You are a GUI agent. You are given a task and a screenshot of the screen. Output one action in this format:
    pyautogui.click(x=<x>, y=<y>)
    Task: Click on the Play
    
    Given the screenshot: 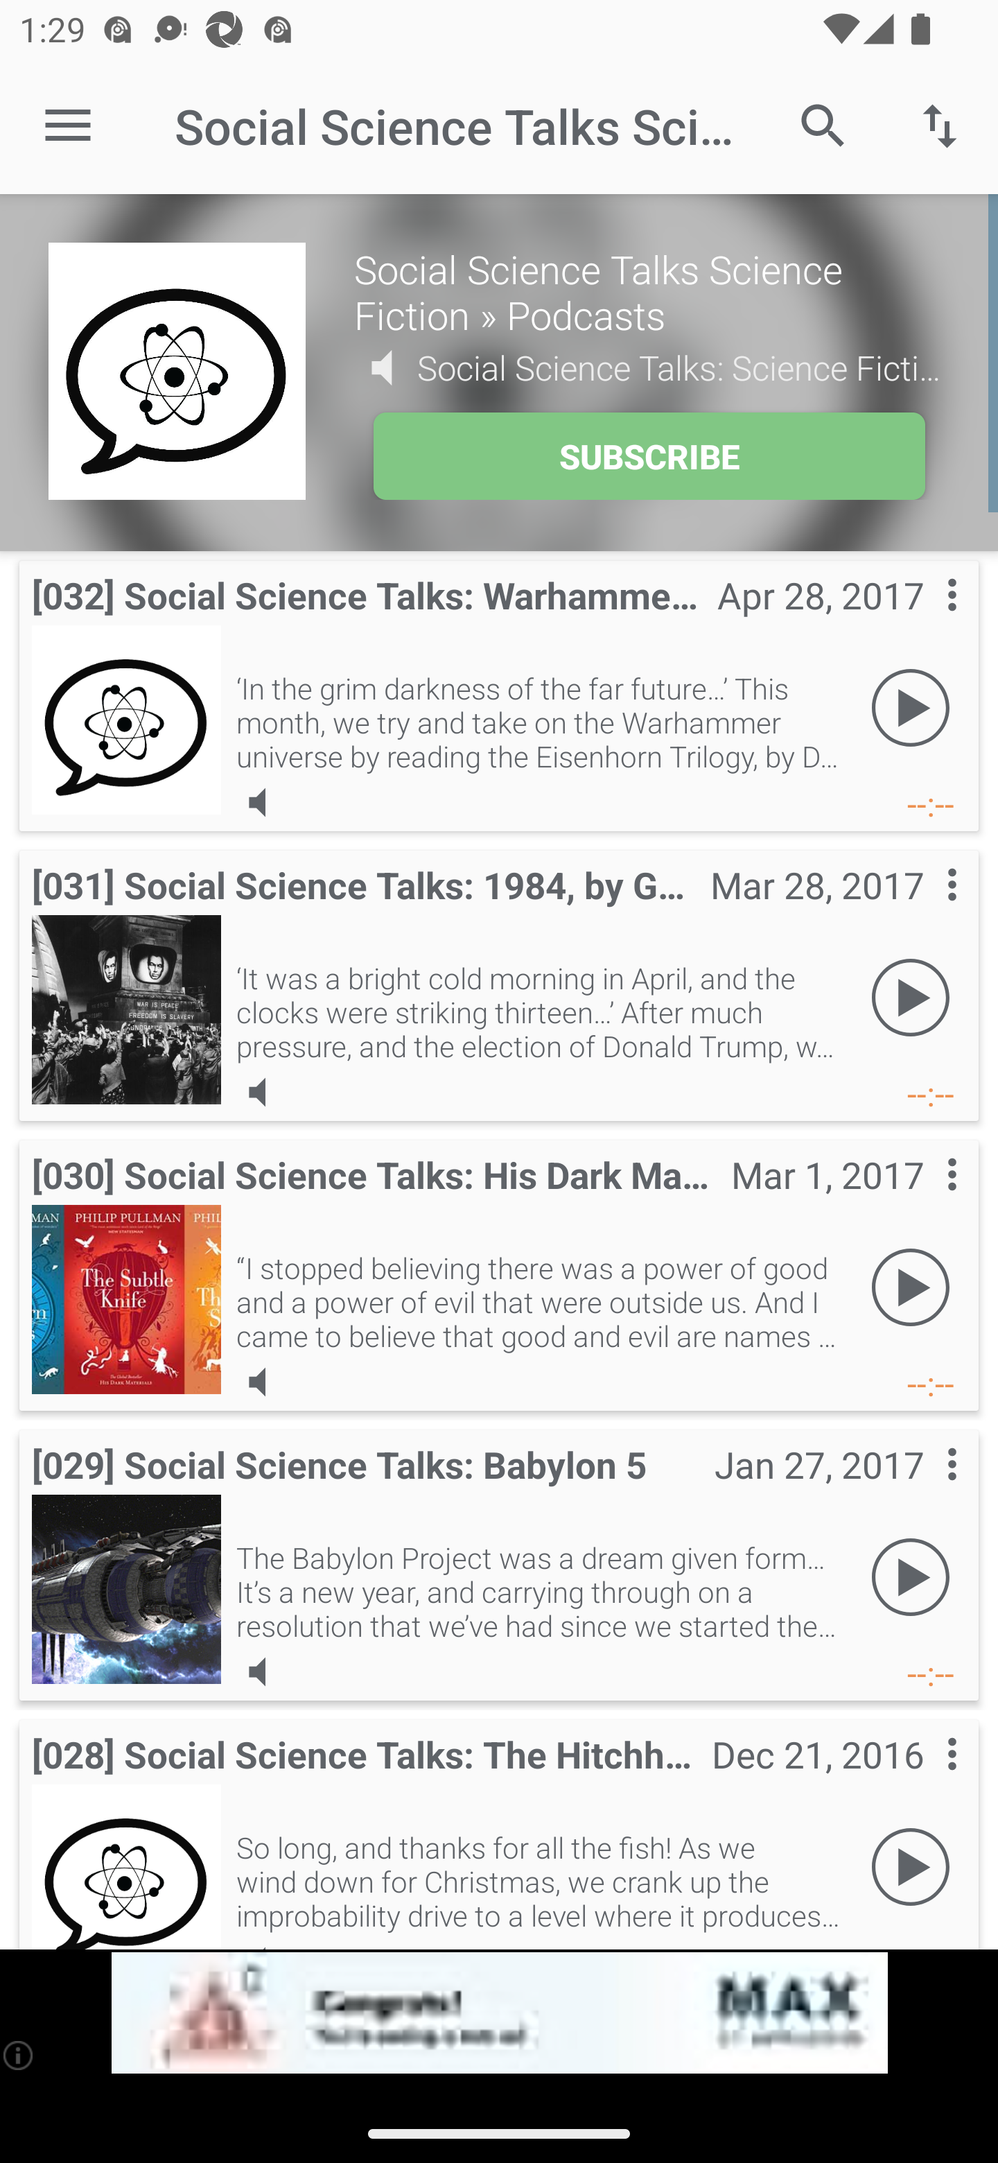 What is the action you would take?
    pyautogui.click(x=911, y=1288)
    